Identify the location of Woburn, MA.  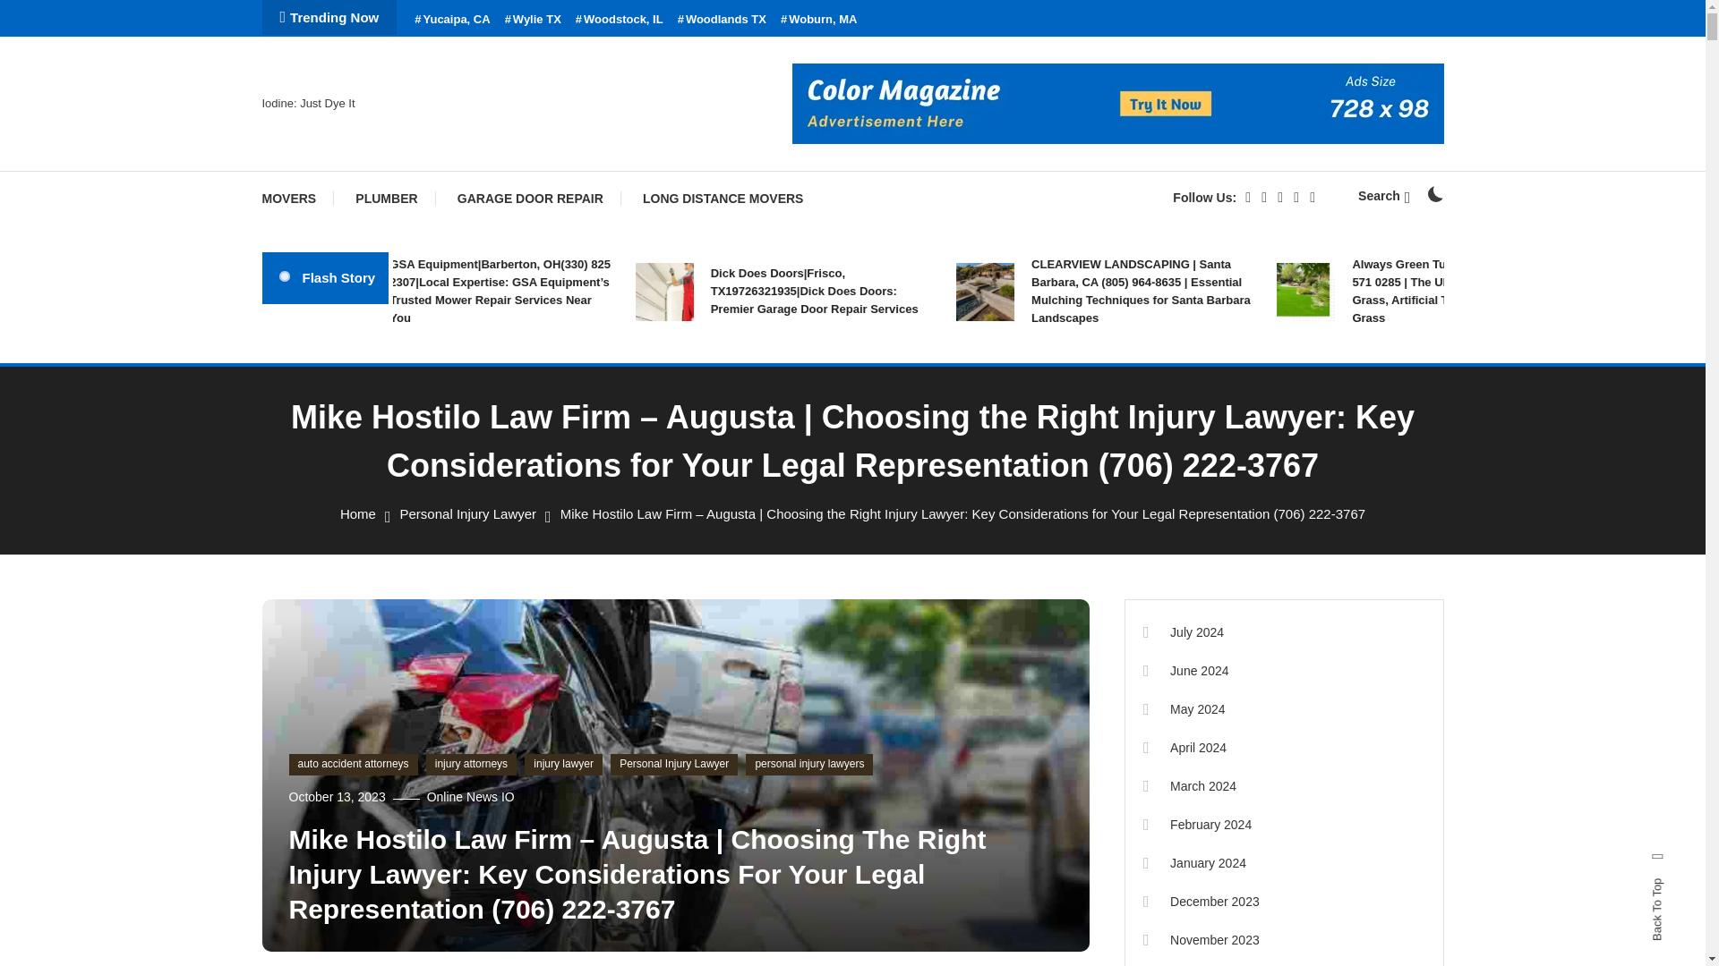
(818, 20).